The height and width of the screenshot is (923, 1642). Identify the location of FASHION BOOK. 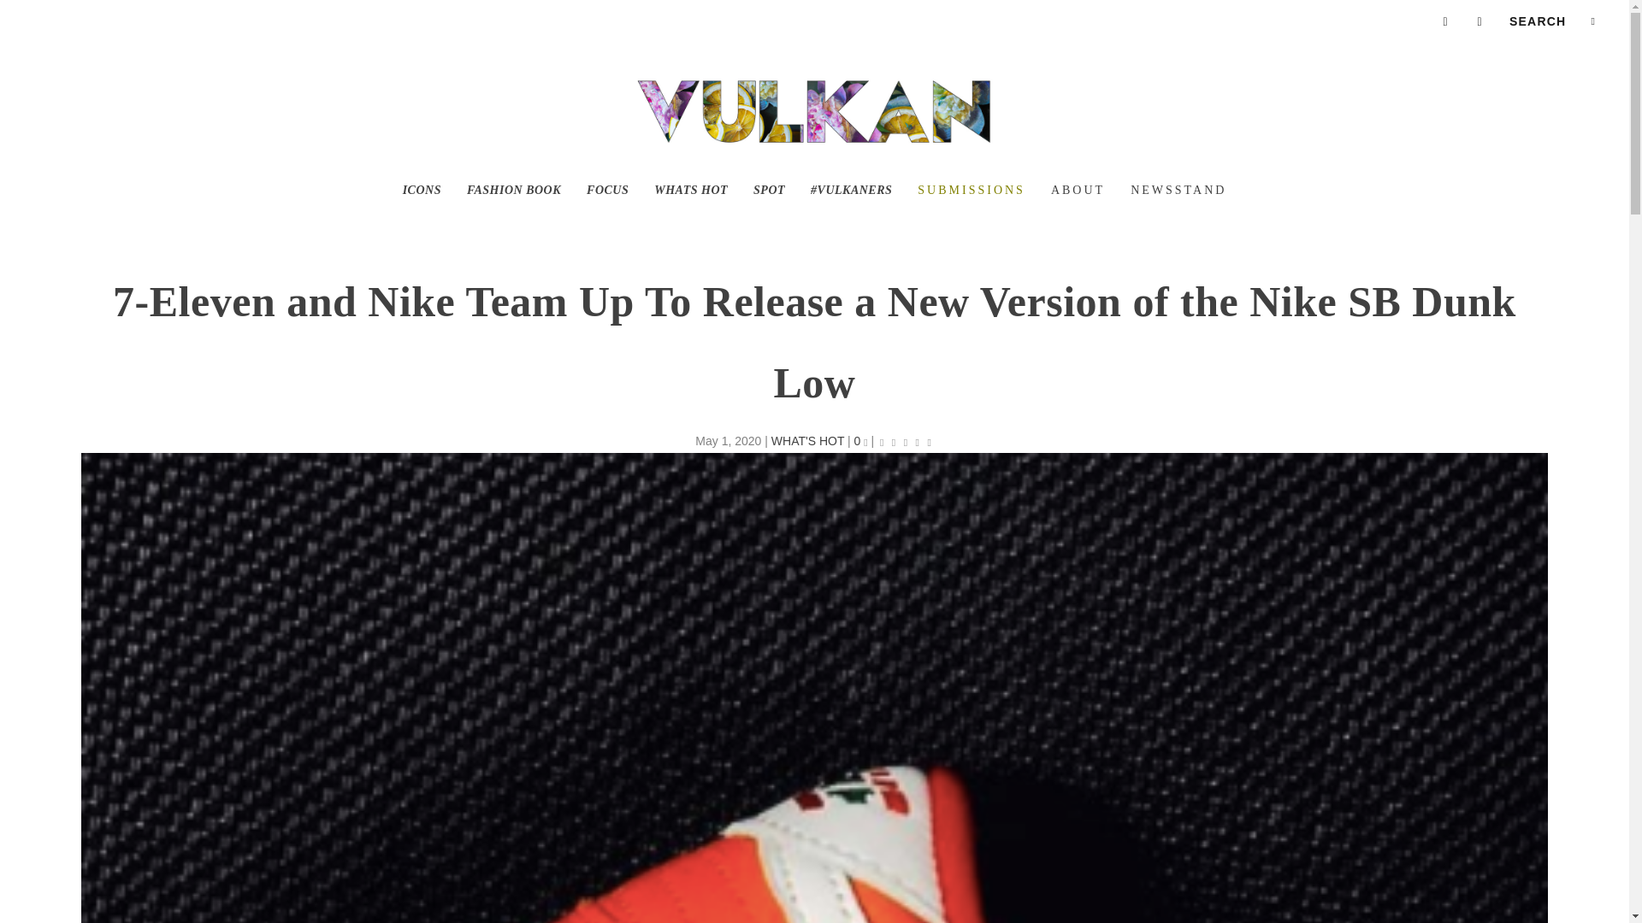
(513, 218).